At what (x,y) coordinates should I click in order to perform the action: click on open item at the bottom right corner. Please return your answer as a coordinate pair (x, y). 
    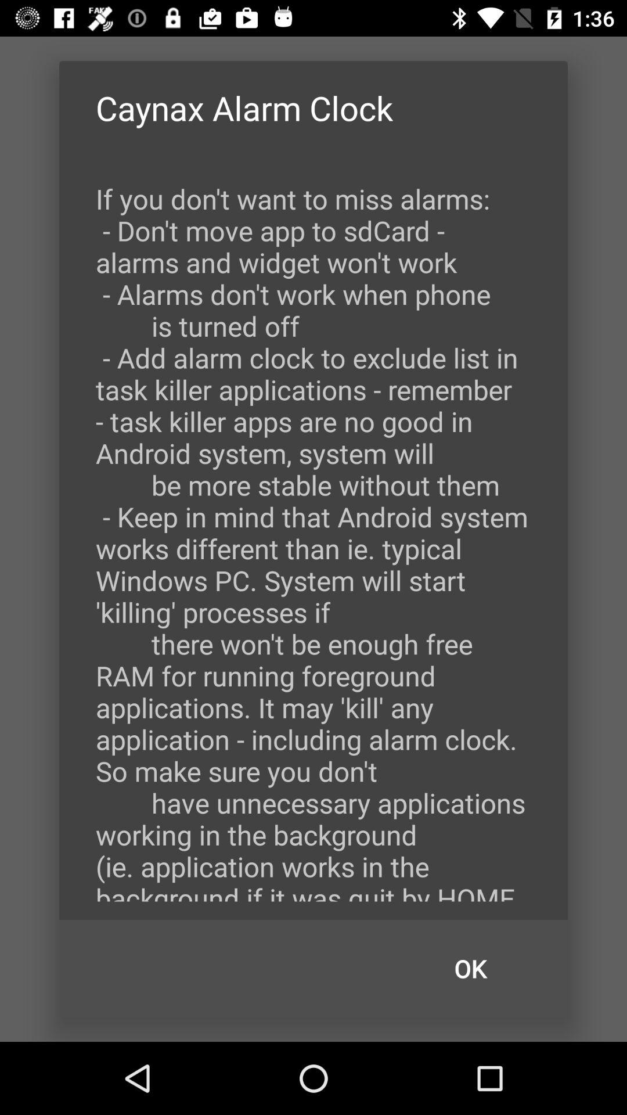
    Looking at the image, I should click on (470, 969).